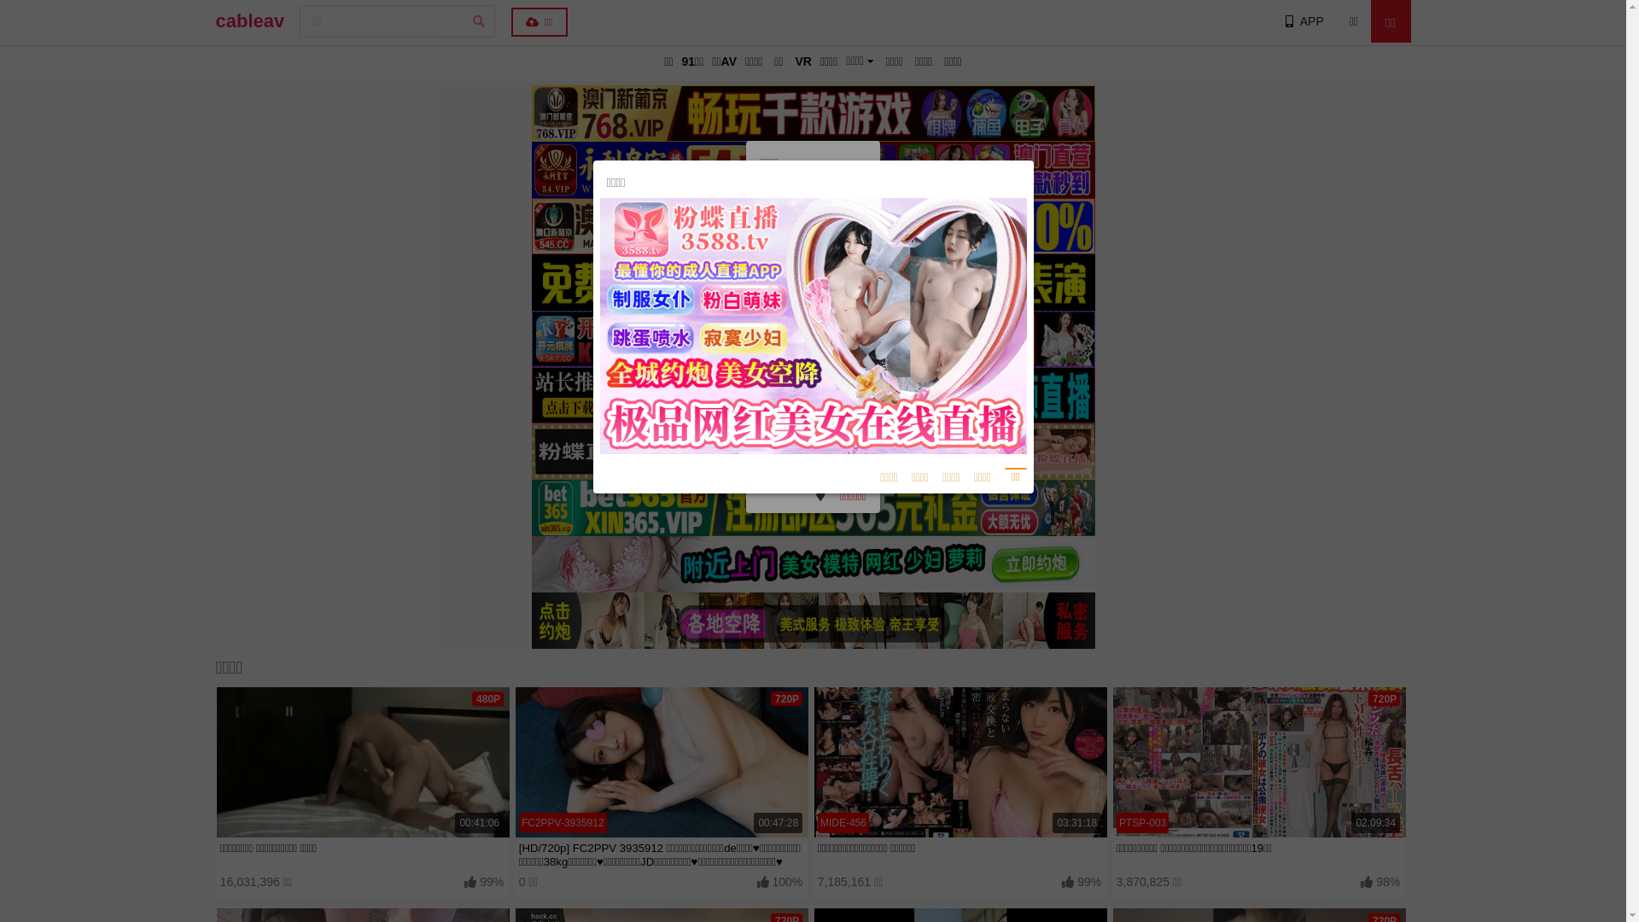  I want to click on VR, so click(802, 61).